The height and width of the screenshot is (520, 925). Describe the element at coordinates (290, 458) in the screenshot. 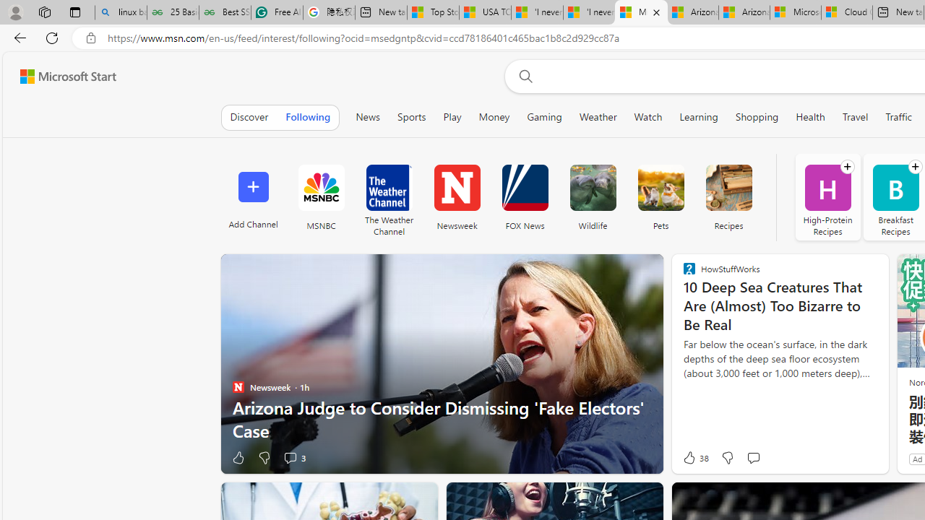

I see `View comments 3 Comment` at that location.